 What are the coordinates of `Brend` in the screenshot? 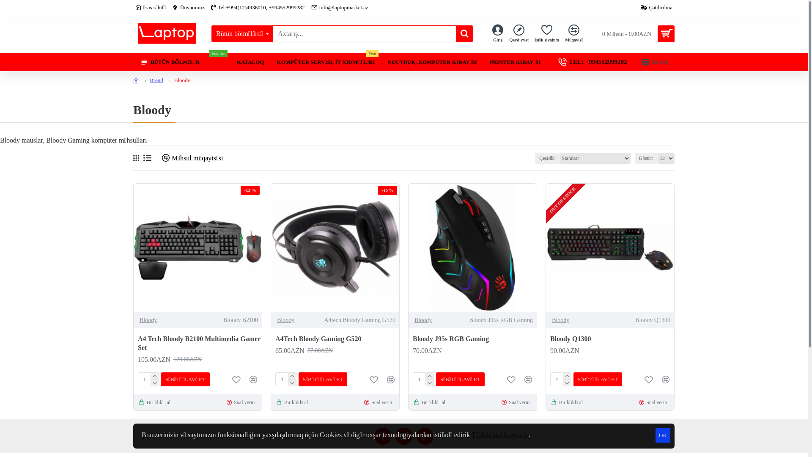 It's located at (156, 80).